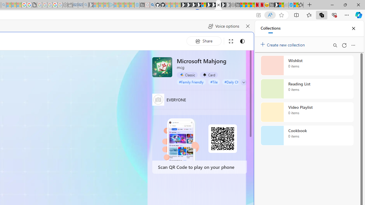  I want to click on Add this page to favorites (Ctrl+D), so click(281, 15).